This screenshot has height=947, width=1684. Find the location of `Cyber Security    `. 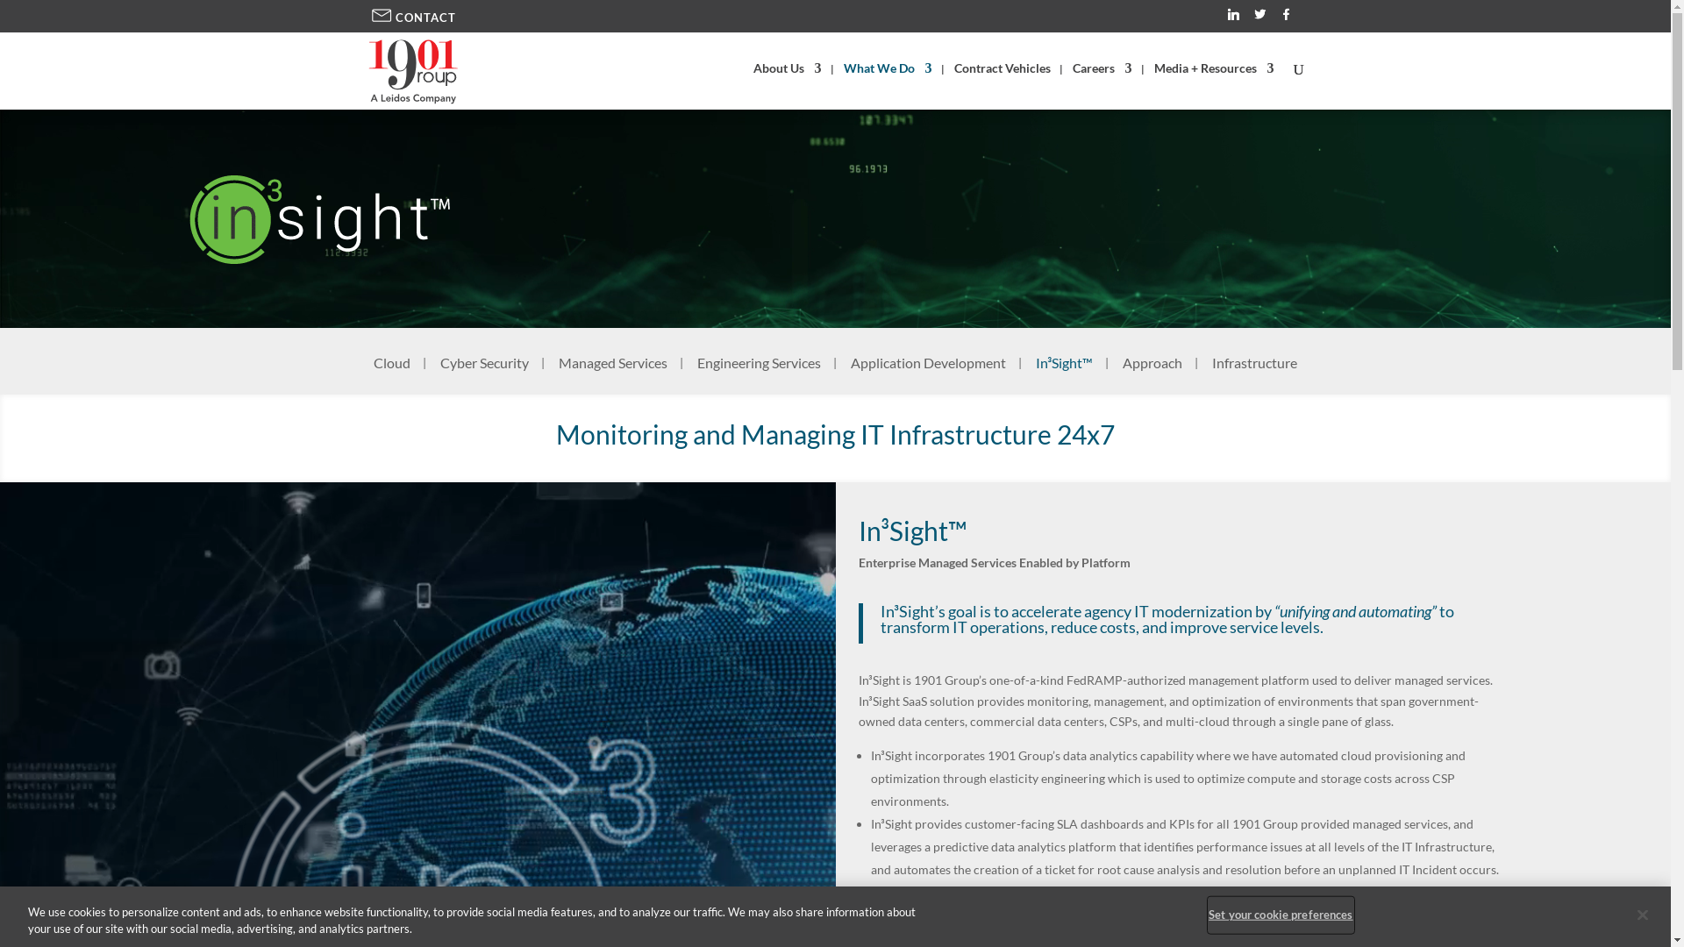

Cyber Security     is located at coordinates (489, 375).